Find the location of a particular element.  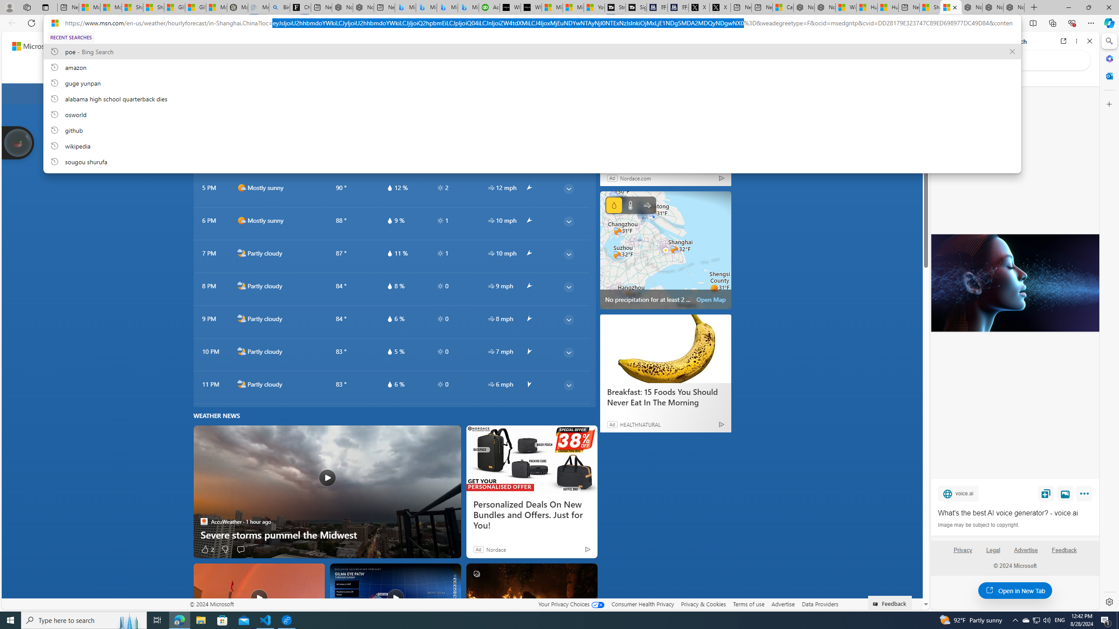

Severe Weather is located at coordinates (406, 71).